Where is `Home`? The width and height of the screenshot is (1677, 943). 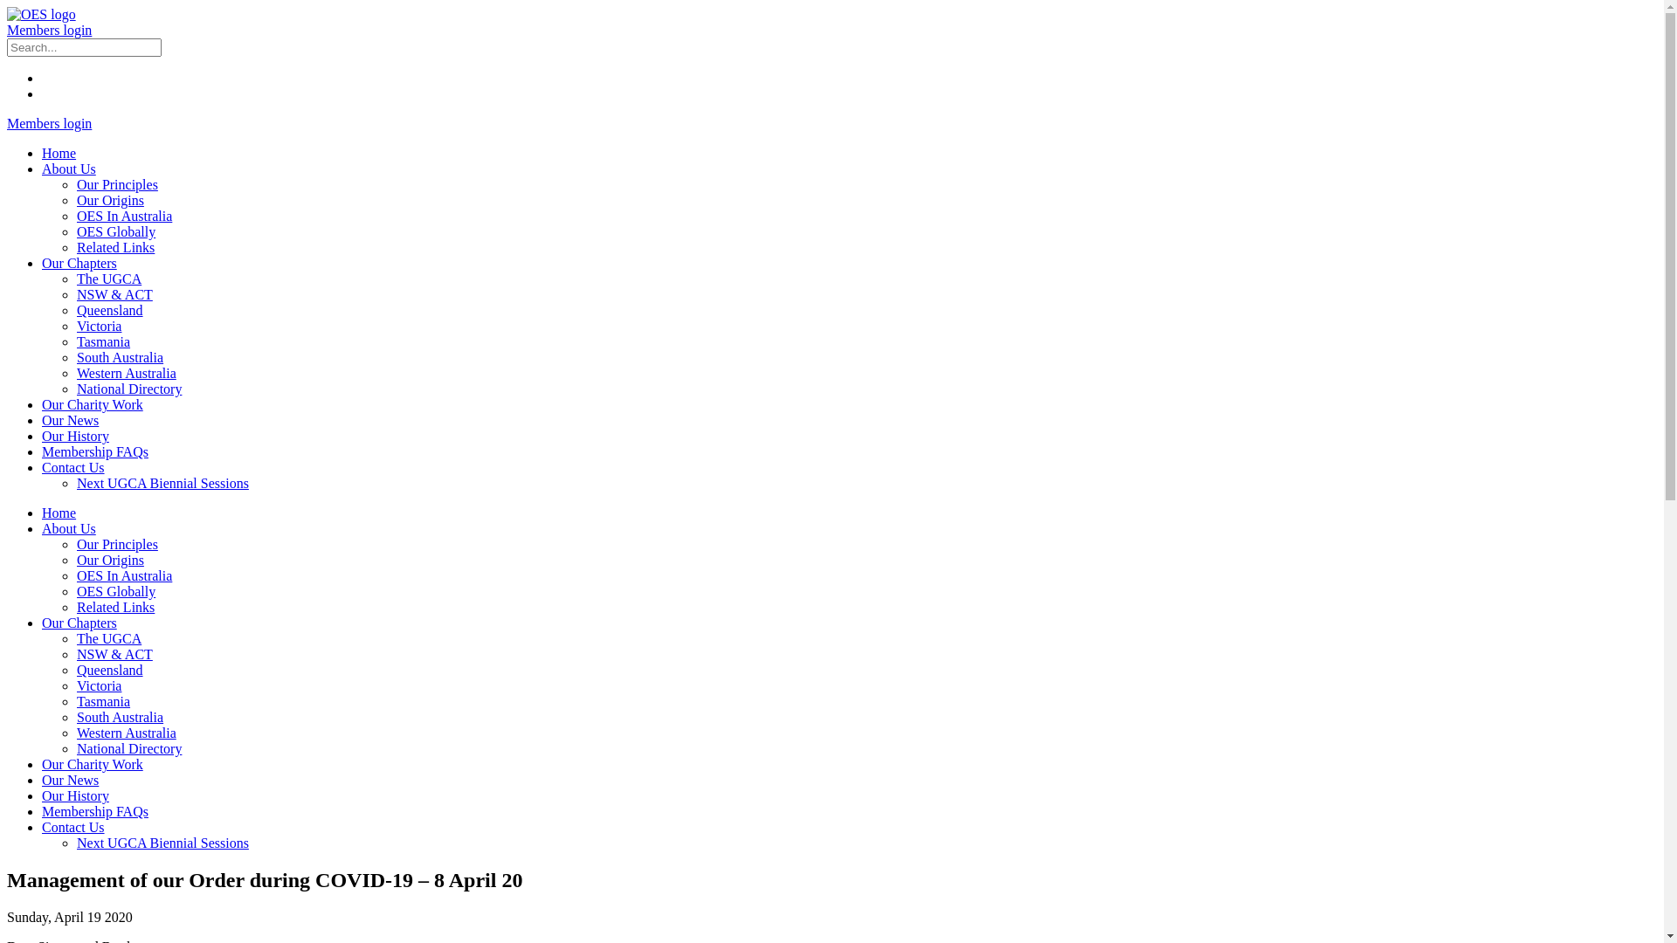 Home is located at coordinates (59, 513).